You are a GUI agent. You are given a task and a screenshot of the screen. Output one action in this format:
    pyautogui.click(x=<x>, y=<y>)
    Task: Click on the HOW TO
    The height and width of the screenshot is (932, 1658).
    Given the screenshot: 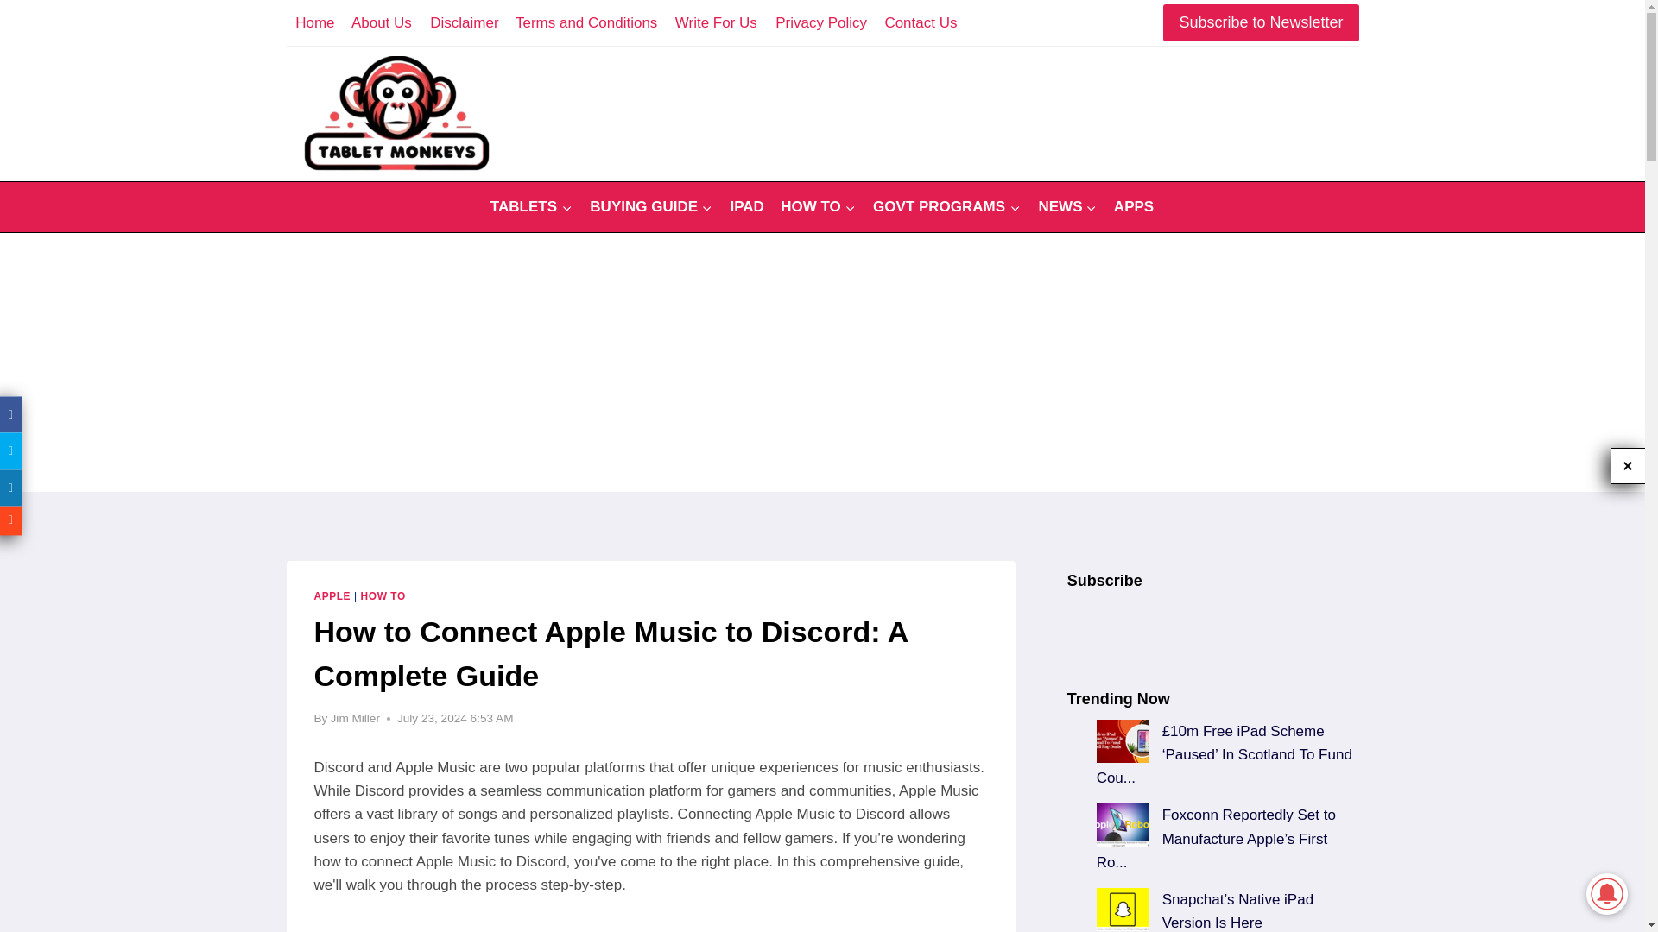 What is the action you would take?
    pyautogui.click(x=818, y=207)
    